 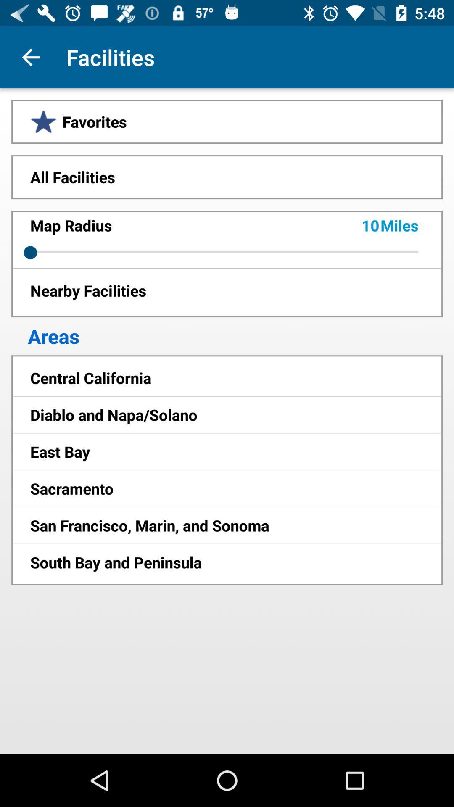 I want to click on turn off the icon above the areas item, so click(x=227, y=290).